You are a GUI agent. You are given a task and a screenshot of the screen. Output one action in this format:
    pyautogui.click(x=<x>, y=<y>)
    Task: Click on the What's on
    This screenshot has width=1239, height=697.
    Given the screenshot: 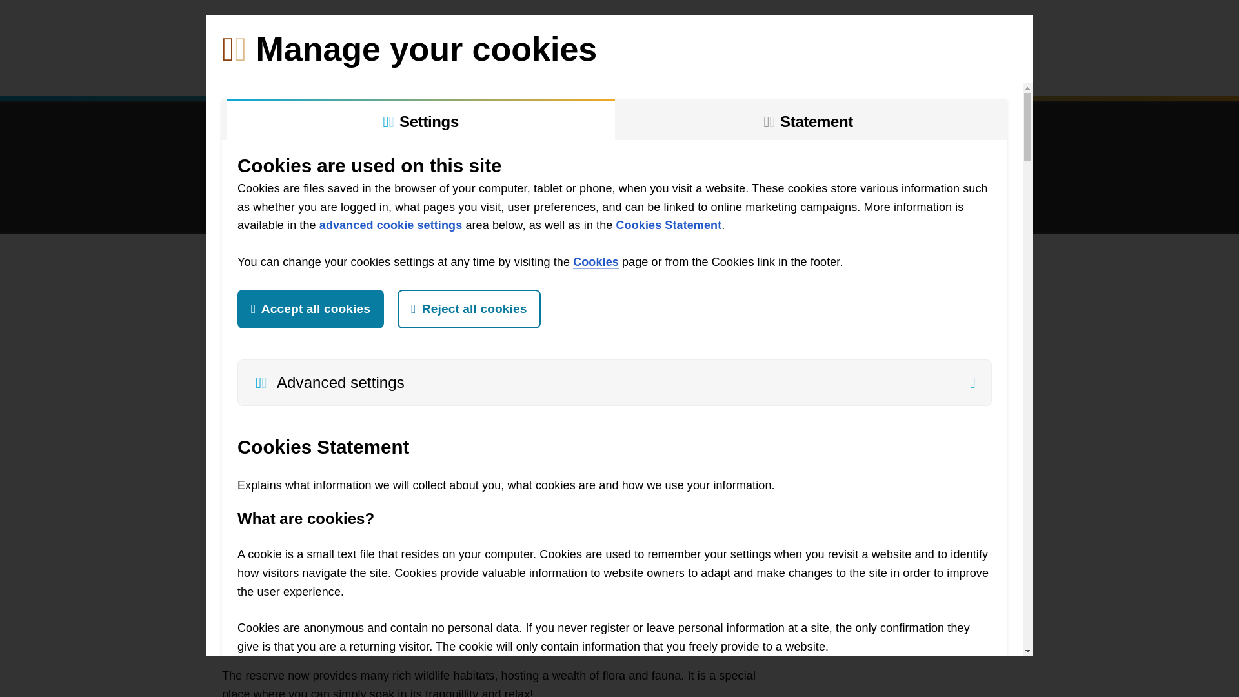 What is the action you would take?
    pyautogui.click(x=708, y=71)
    